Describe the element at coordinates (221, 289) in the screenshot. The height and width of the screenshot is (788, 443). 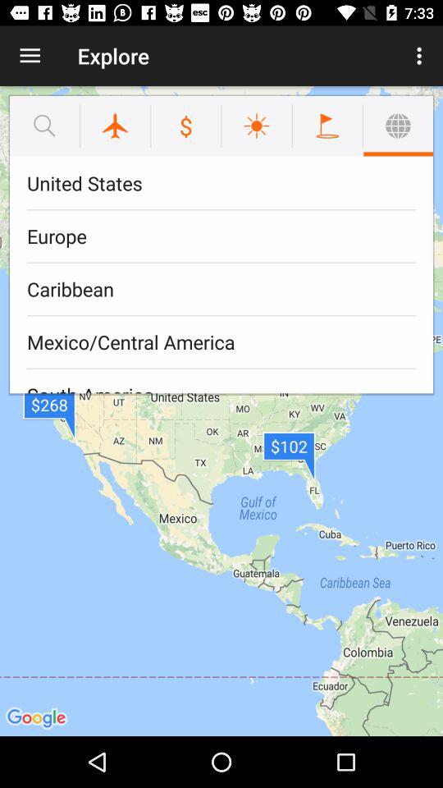
I see `jump to the caribbean` at that location.